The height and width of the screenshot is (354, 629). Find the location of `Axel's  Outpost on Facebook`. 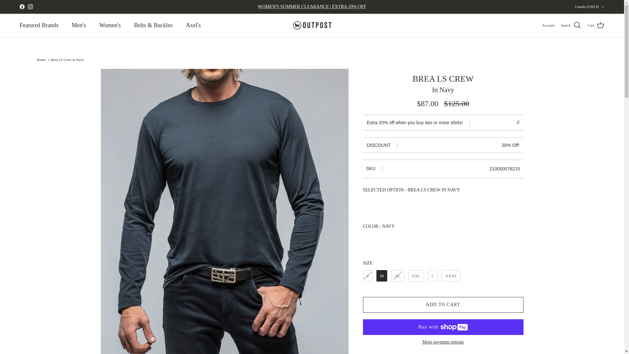

Axel's  Outpost on Facebook is located at coordinates (22, 7).